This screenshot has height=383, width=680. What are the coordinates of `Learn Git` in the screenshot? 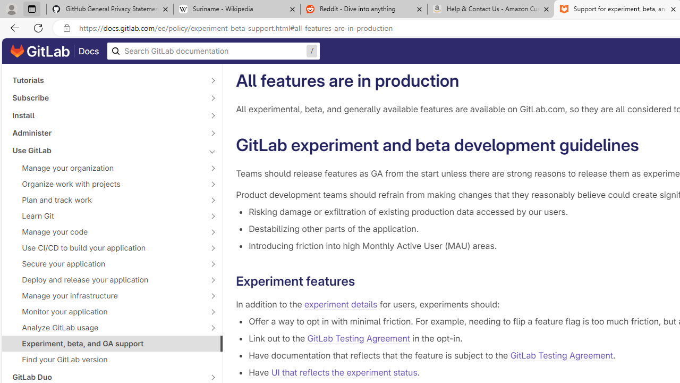 It's located at (106, 216).